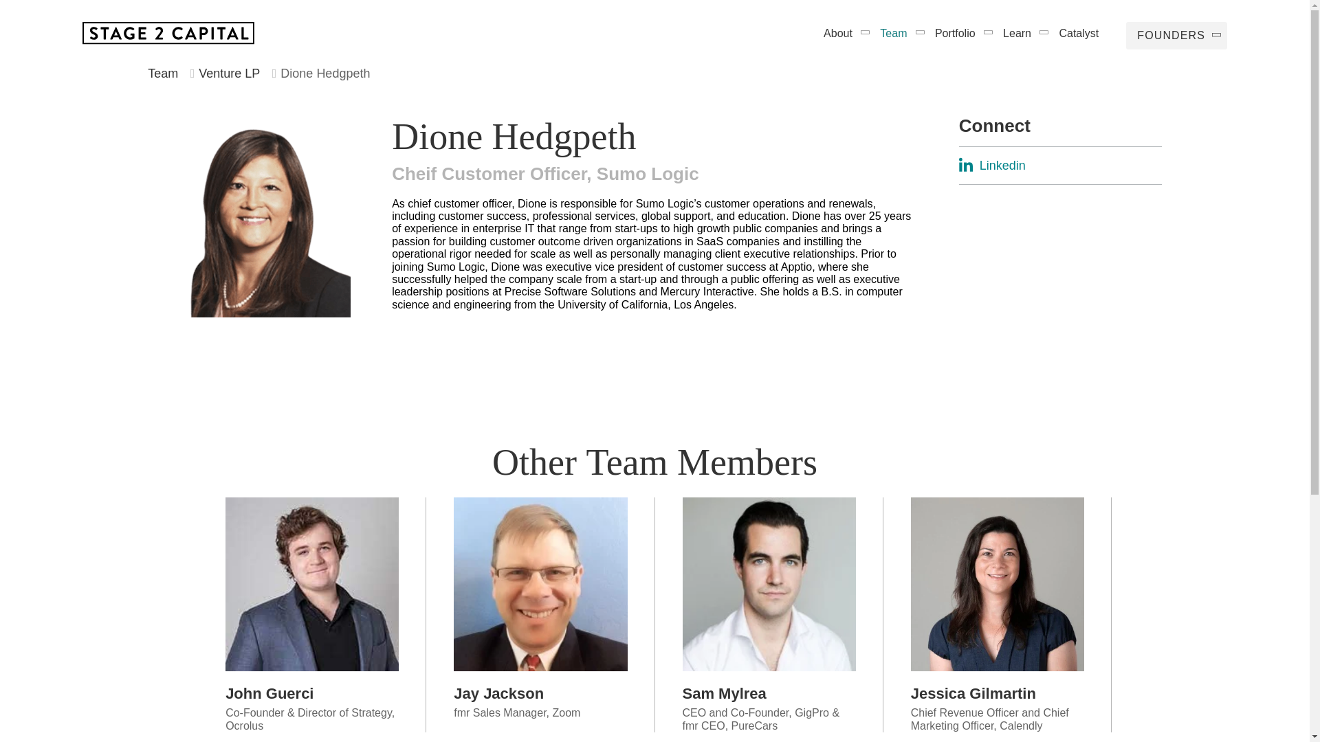 This screenshot has width=1320, height=742. What do you see at coordinates (840, 33) in the screenshot?
I see `About` at bounding box center [840, 33].